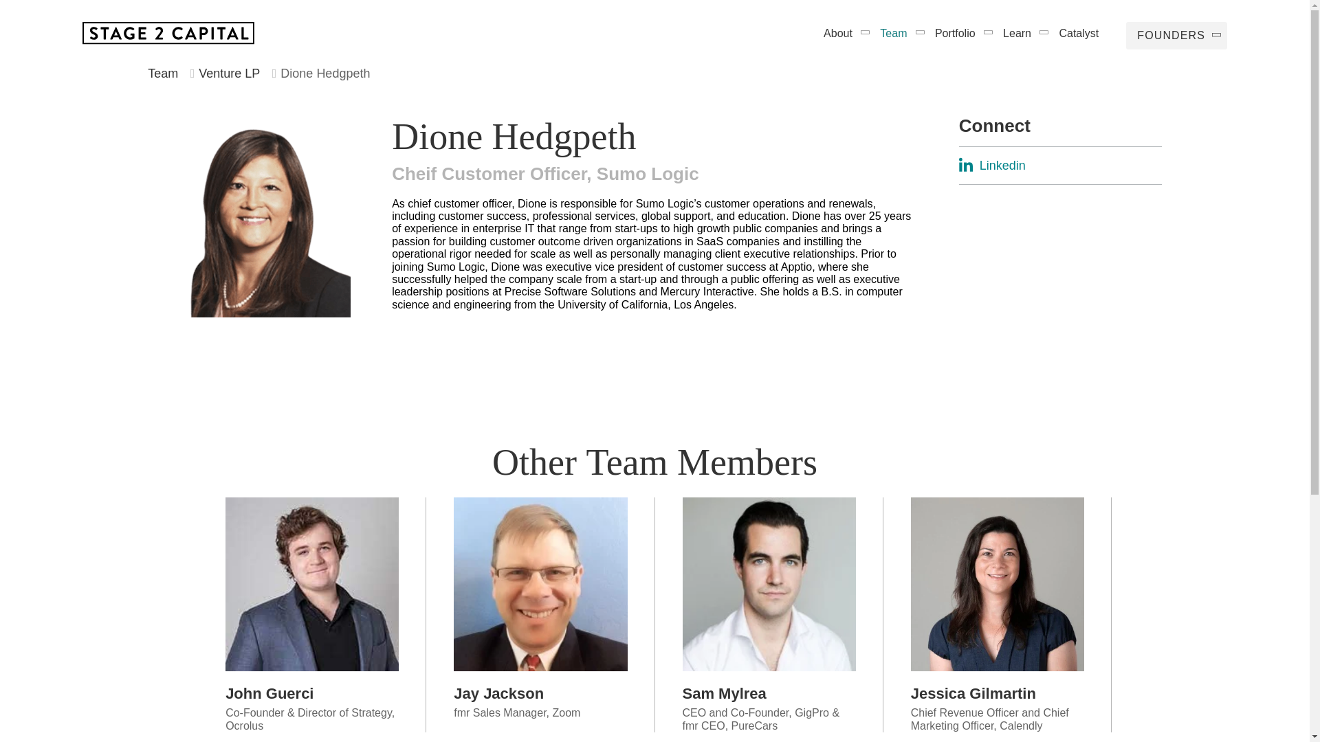 This screenshot has width=1320, height=742. What do you see at coordinates (840, 33) in the screenshot?
I see `About` at bounding box center [840, 33].